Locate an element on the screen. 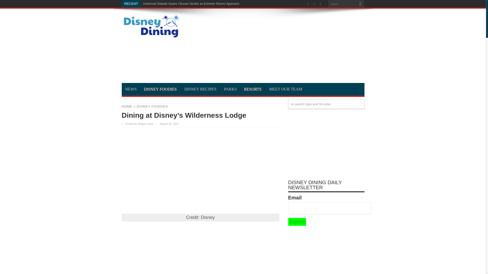  Search... is located at coordinates (342, 4).